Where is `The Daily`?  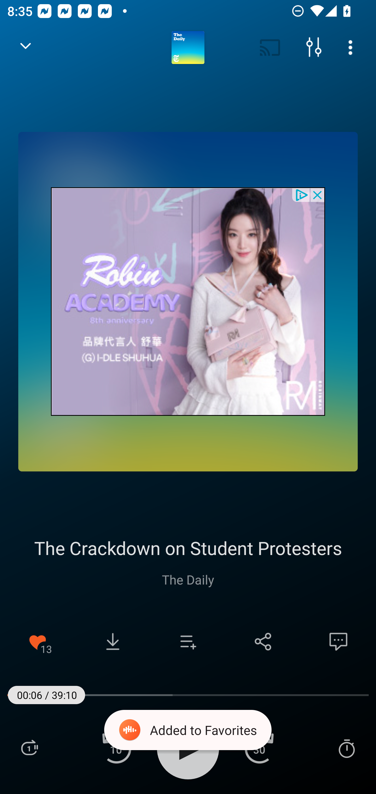
The Daily is located at coordinates (188, 579).